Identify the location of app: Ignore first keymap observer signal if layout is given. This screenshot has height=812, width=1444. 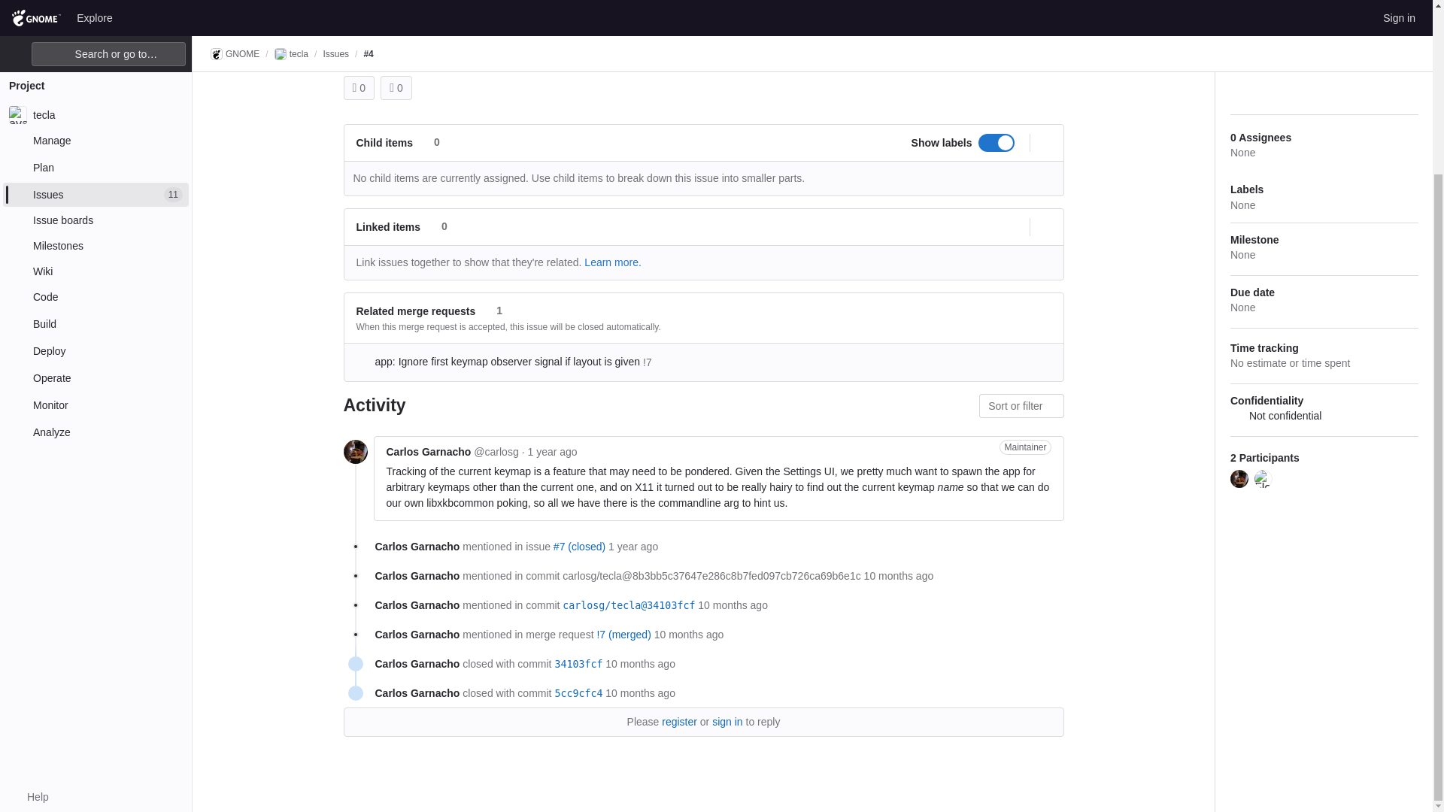
(629, 604).